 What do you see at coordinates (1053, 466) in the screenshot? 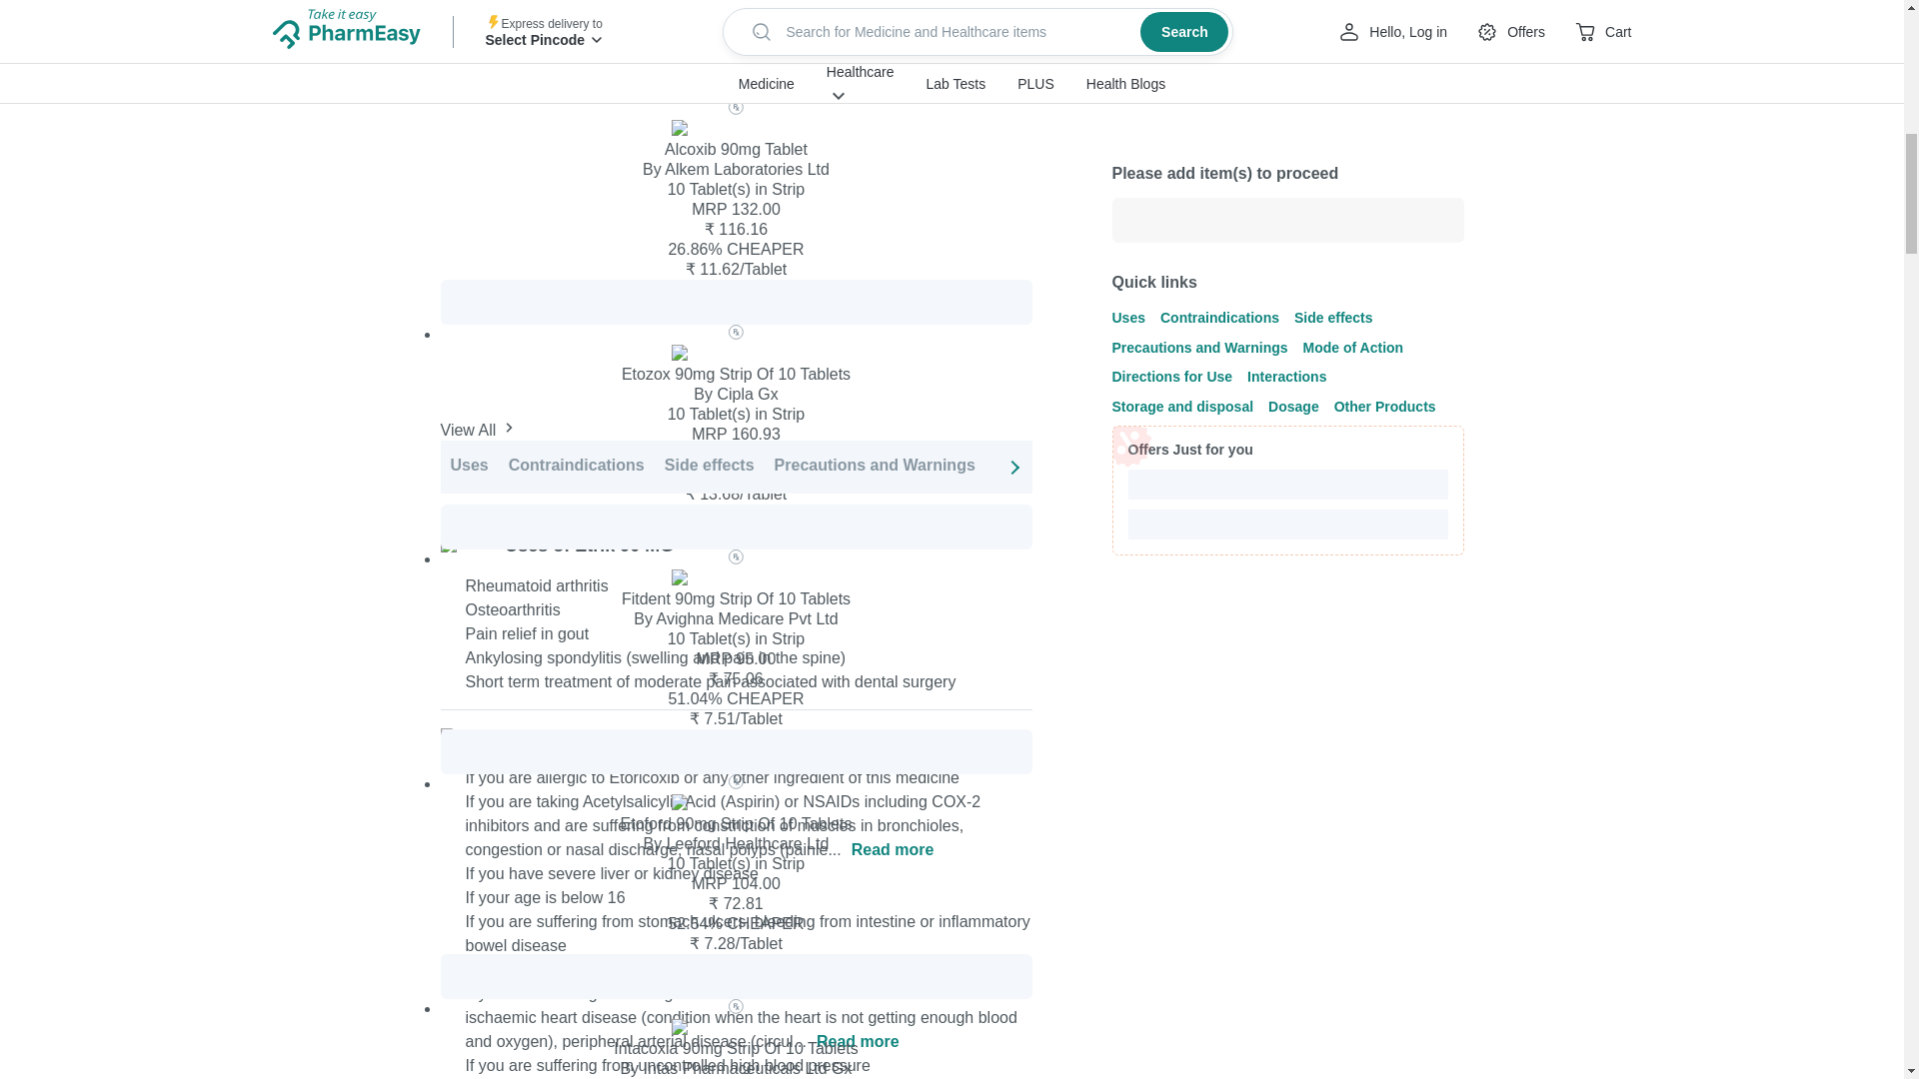
I see `Mode of Action` at bounding box center [1053, 466].